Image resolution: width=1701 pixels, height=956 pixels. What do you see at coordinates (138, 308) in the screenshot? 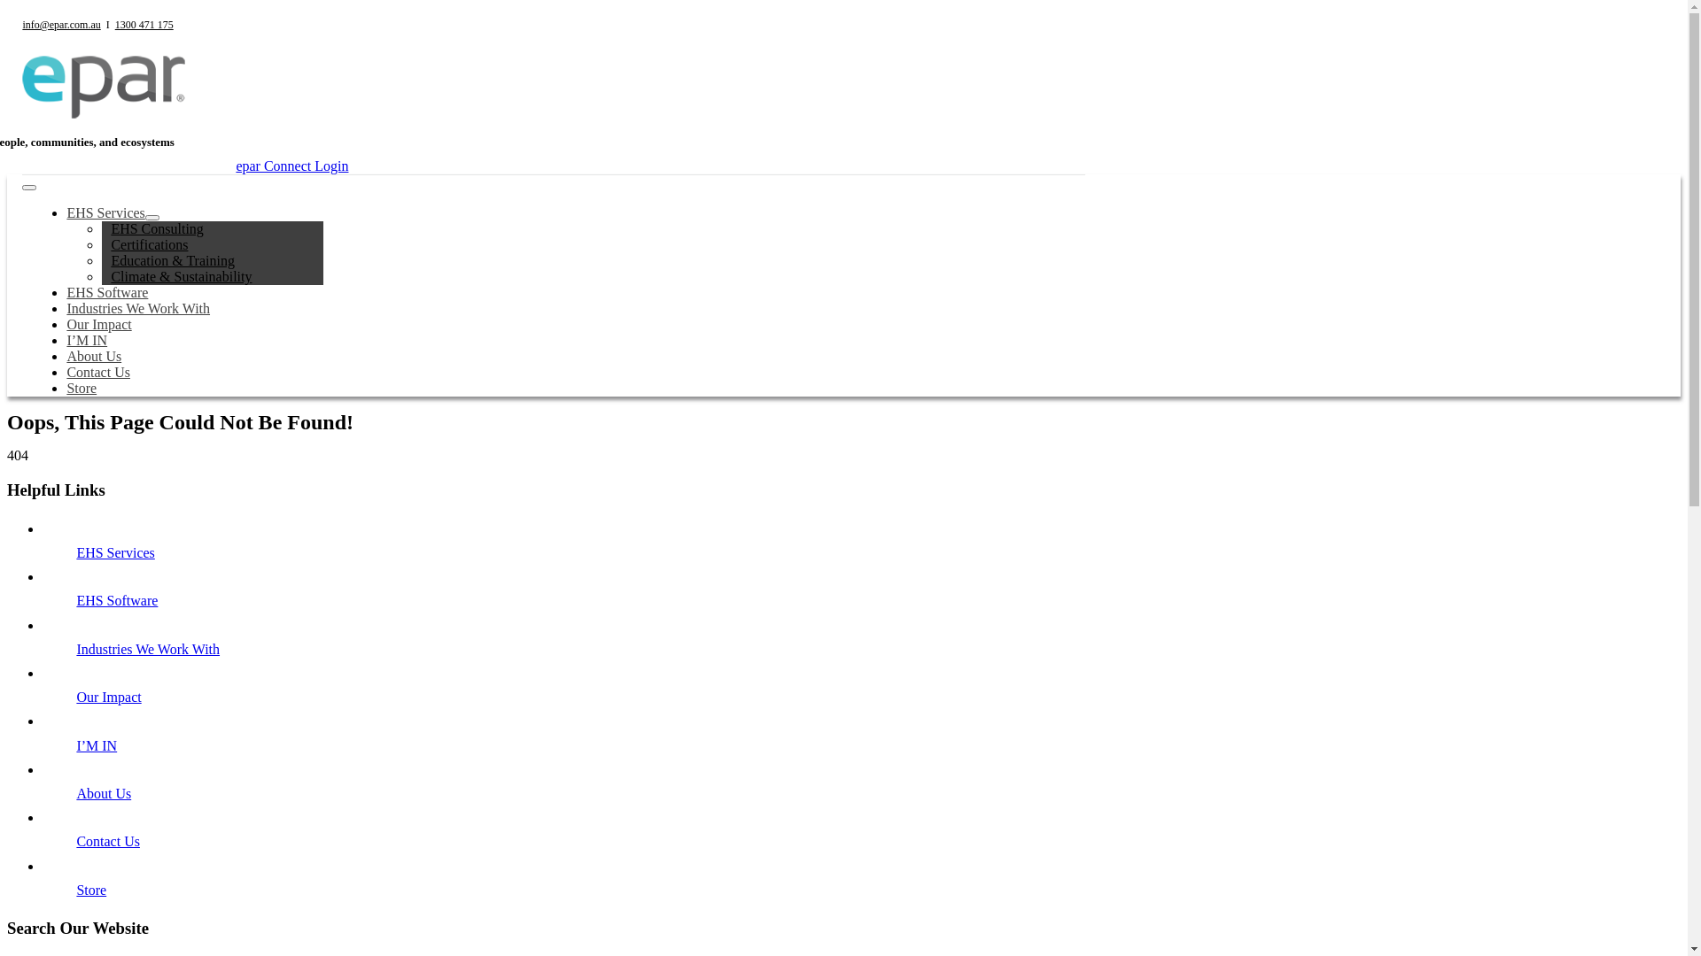
I see `Industries We Work With` at bounding box center [138, 308].